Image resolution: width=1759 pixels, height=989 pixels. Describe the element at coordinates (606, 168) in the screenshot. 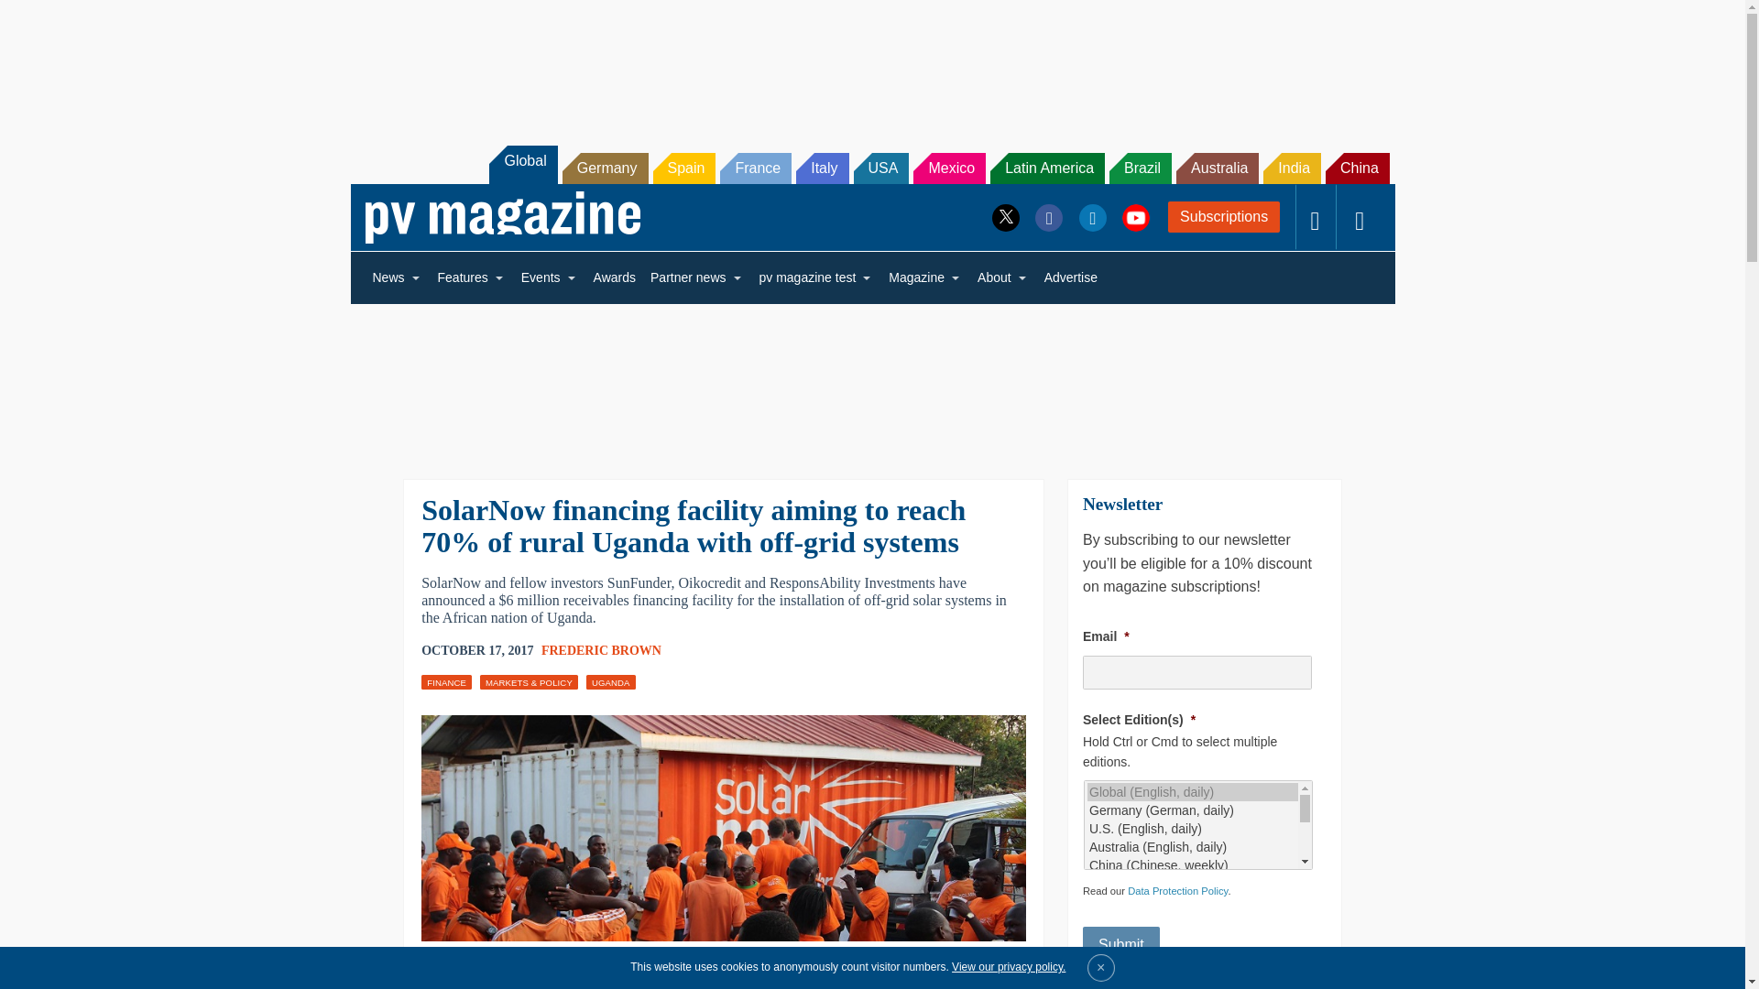

I see `Germany` at that location.